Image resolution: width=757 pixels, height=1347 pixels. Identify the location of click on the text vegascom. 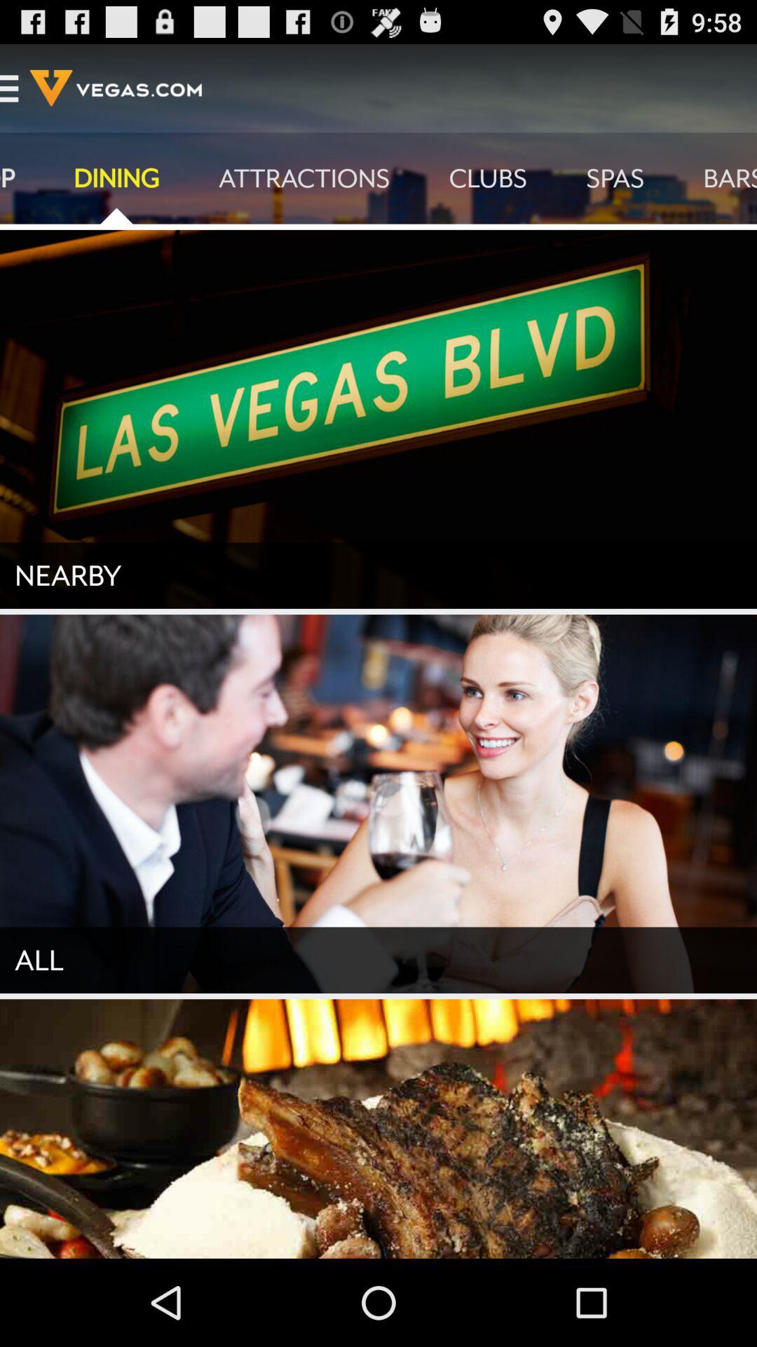
(116, 88).